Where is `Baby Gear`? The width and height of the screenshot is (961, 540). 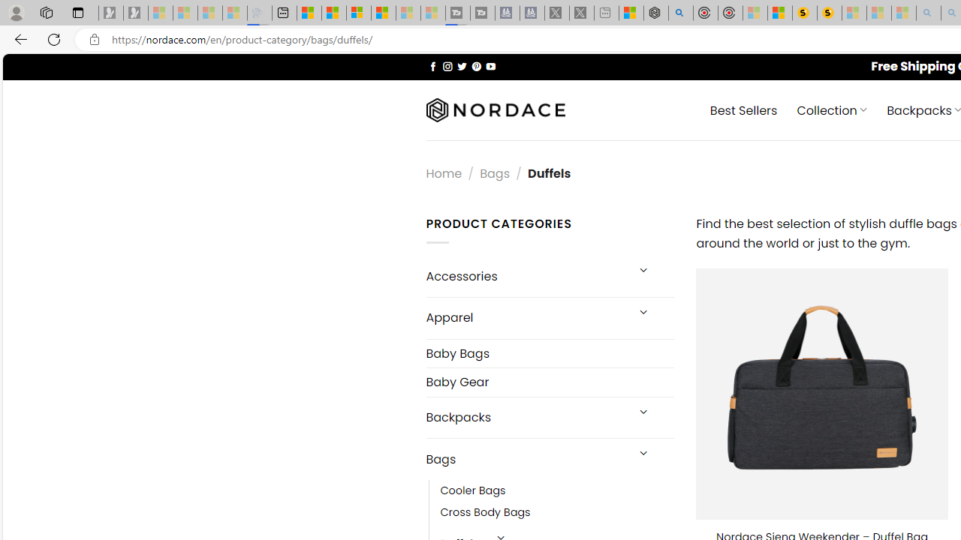 Baby Gear is located at coordinates (550, 382).